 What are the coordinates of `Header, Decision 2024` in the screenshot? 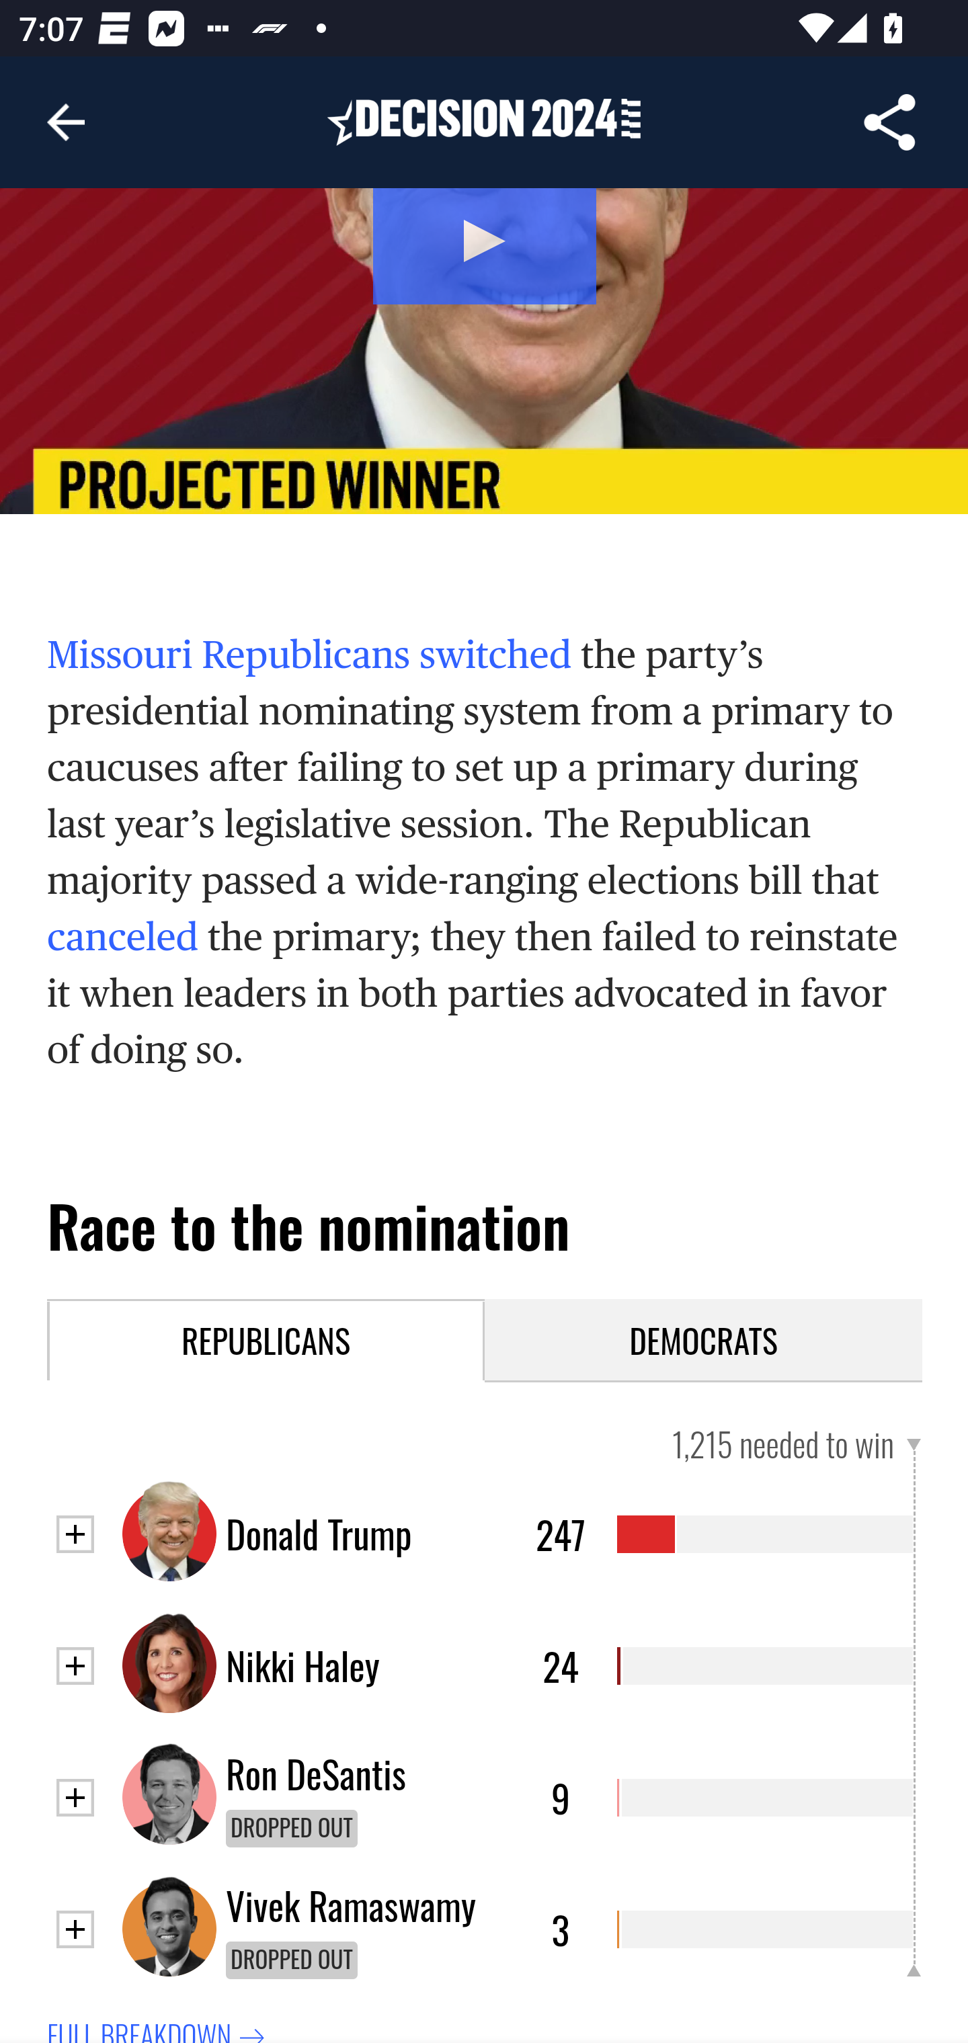 It's located at (484, 121).